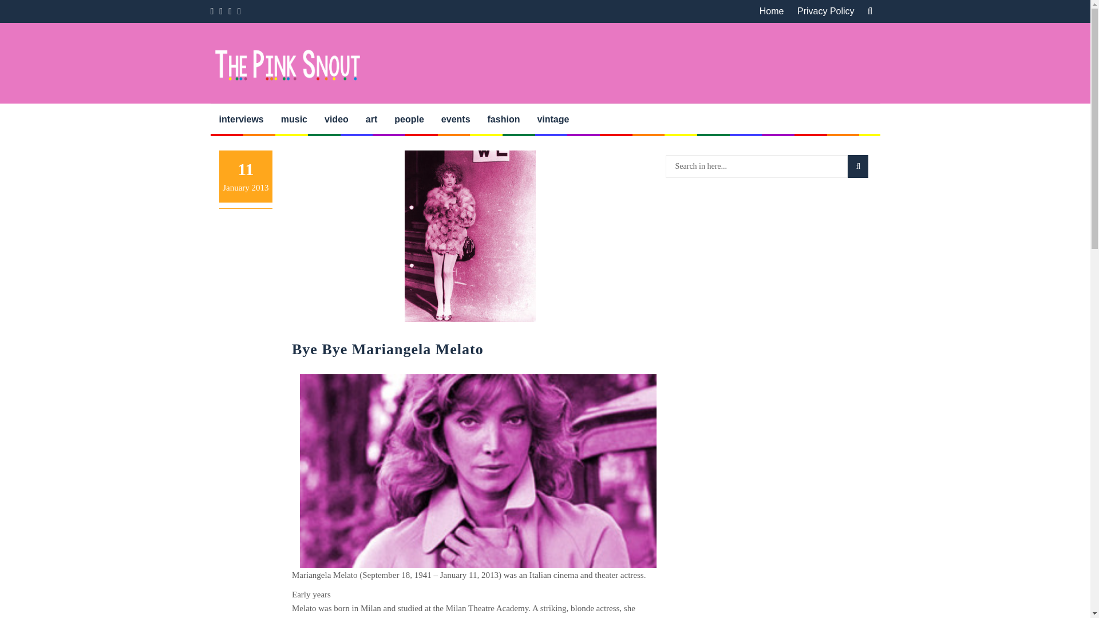 The image size is (1099, 618). I want to click on vintage, so click(553, 120).